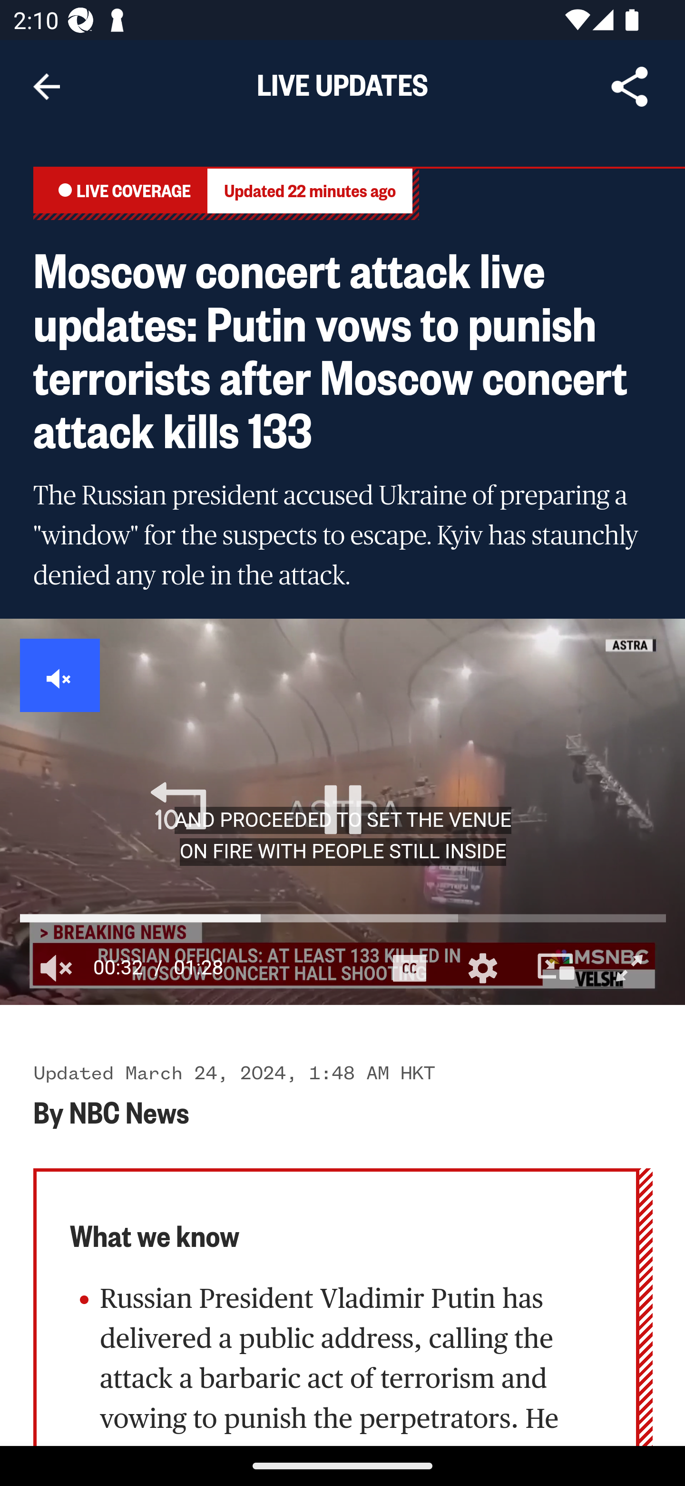  What do you see at coordinates (343, 809) in the screenshot?
I see `Pause` at bounding box center [343, 809].